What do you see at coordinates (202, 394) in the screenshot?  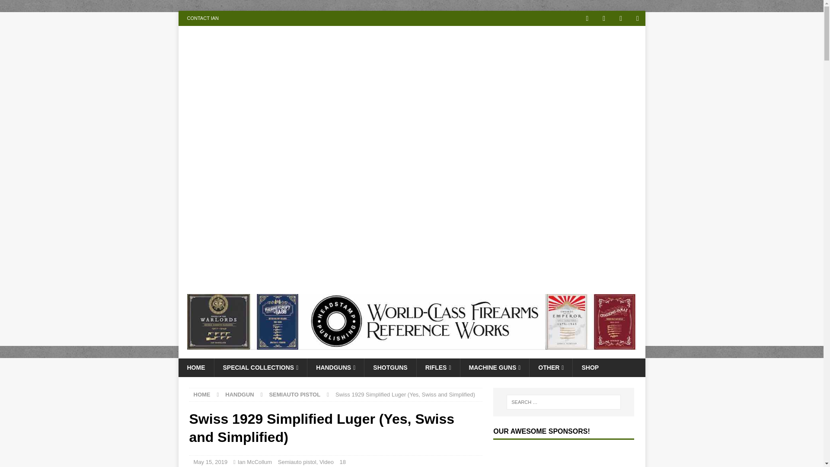 I see `Home` at bounding box center [202, 394].